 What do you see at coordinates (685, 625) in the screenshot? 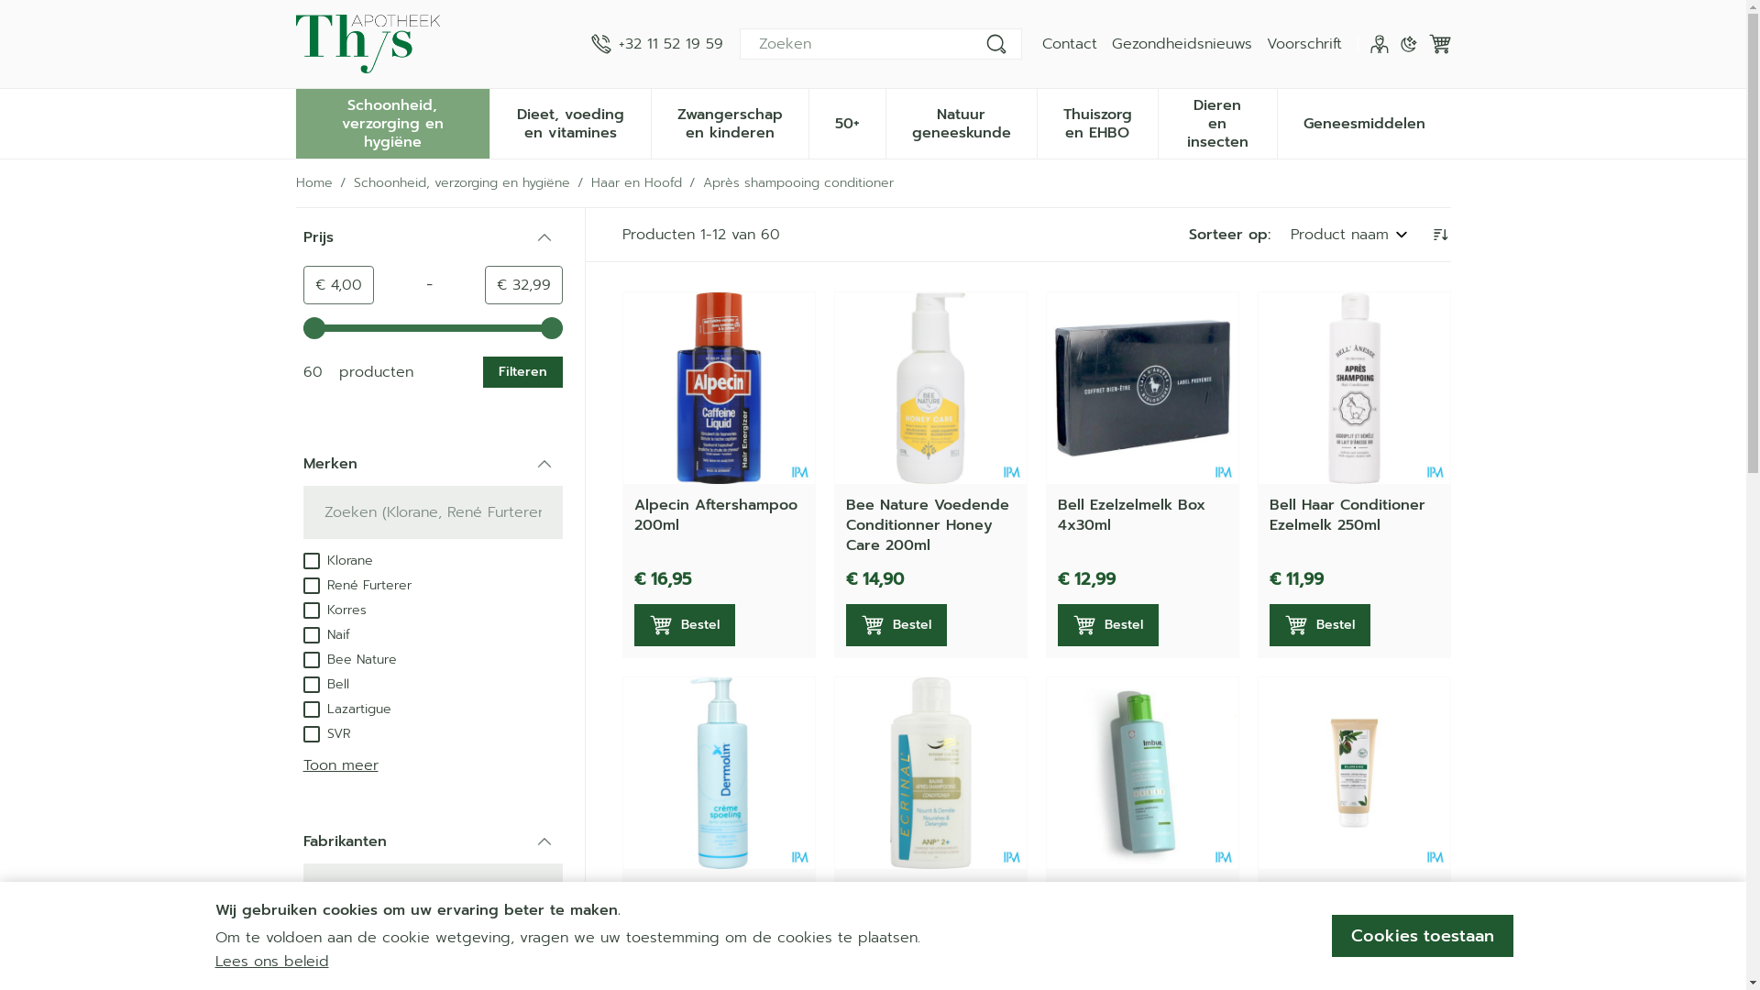
I see `Bestel` at bounding box center [685, 625].